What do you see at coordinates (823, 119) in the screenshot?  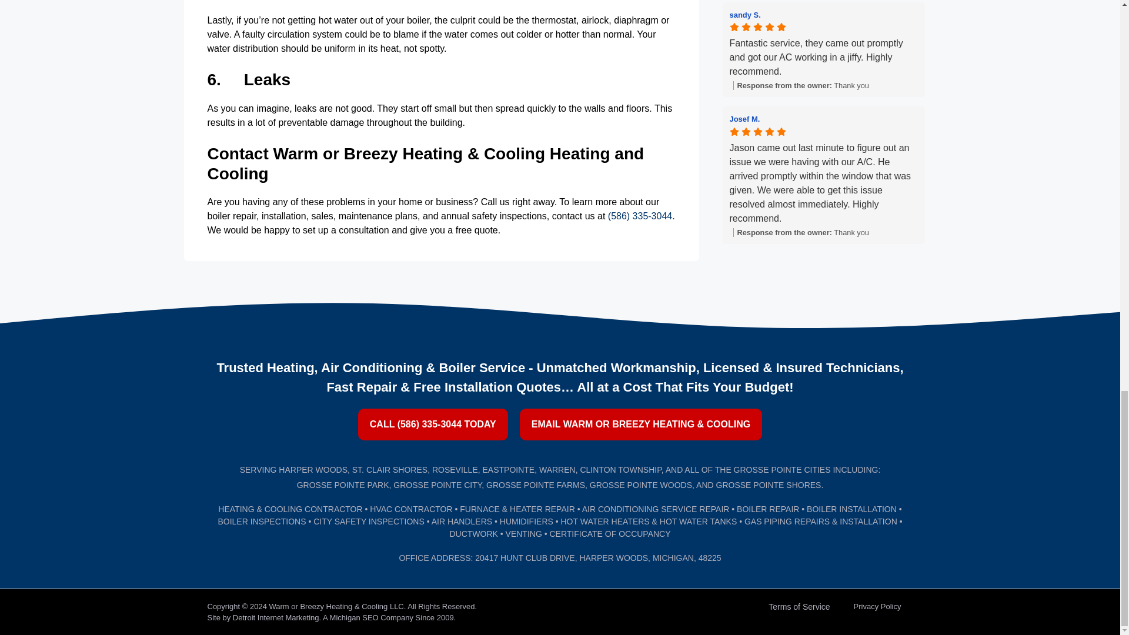 I see `Josef M.` at bounding box center [823, 119].